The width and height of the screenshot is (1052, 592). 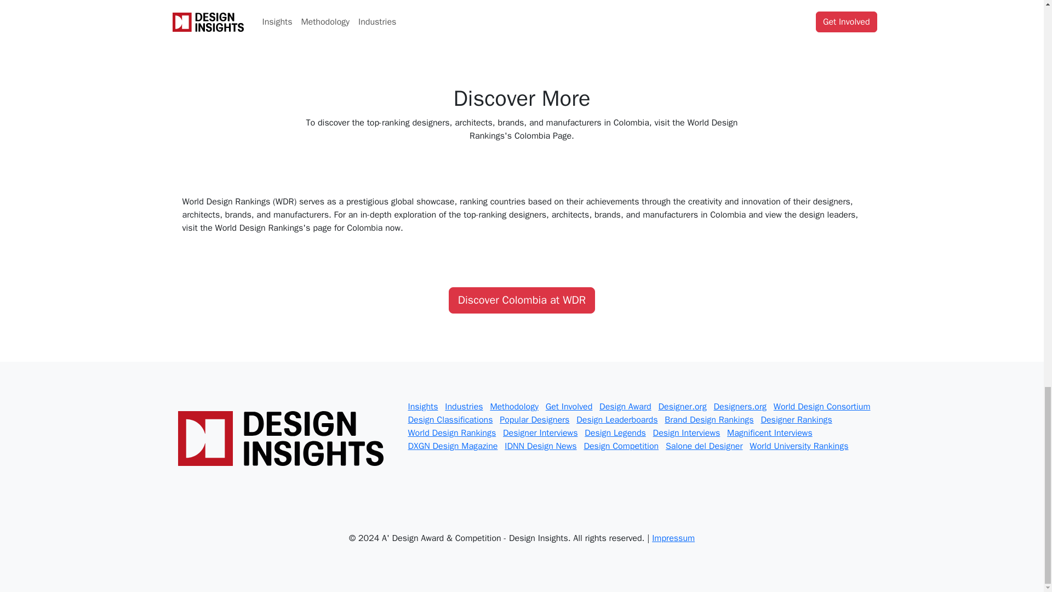 What do you see at coordinates (450, 420) in the screenshot?
I see `Design Classifications` at bounding box center [450, 420].